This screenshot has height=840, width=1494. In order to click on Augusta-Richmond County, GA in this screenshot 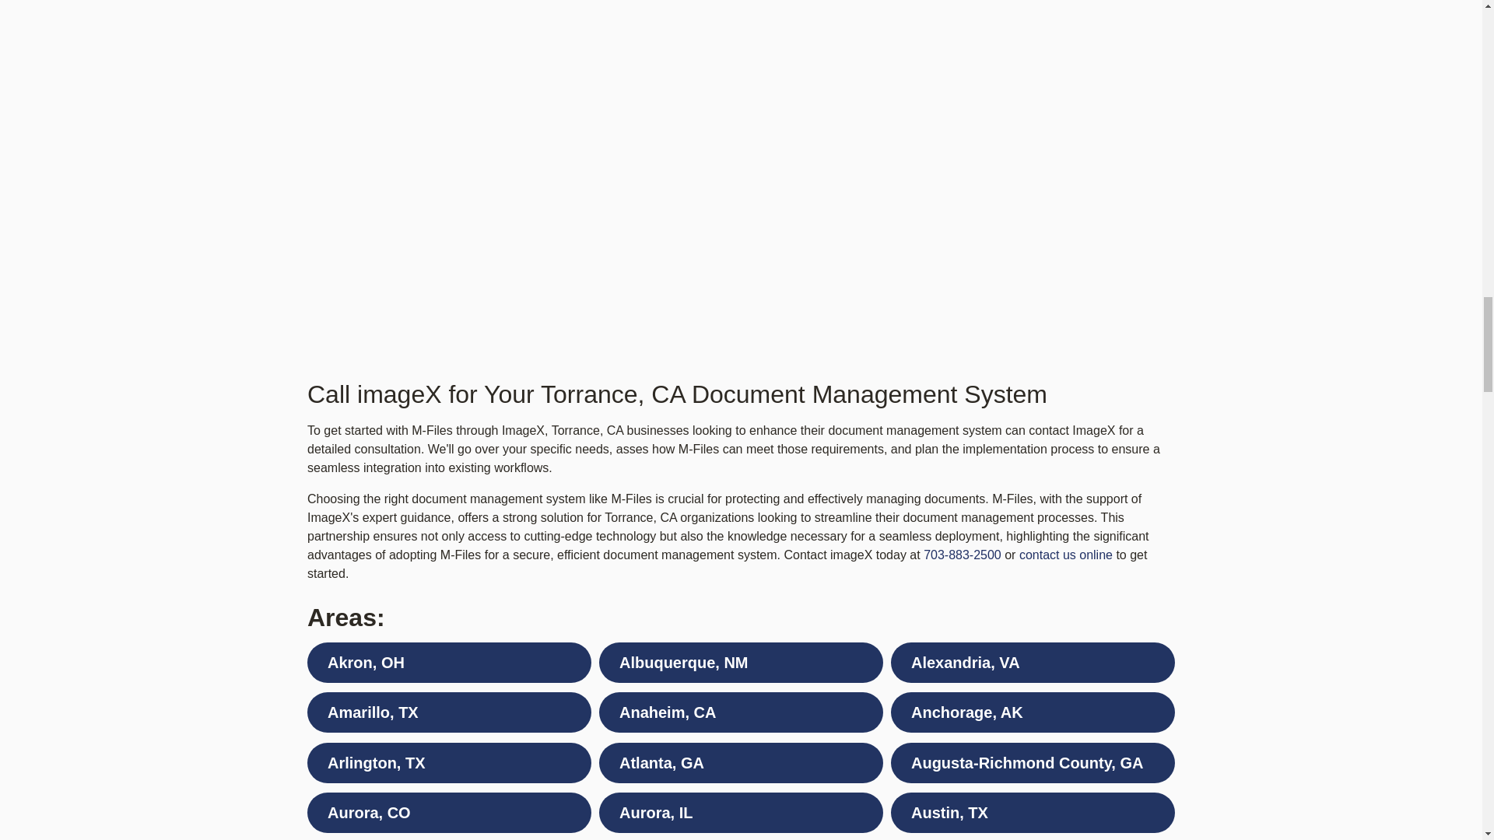, I will do `click(1032, 762)`.